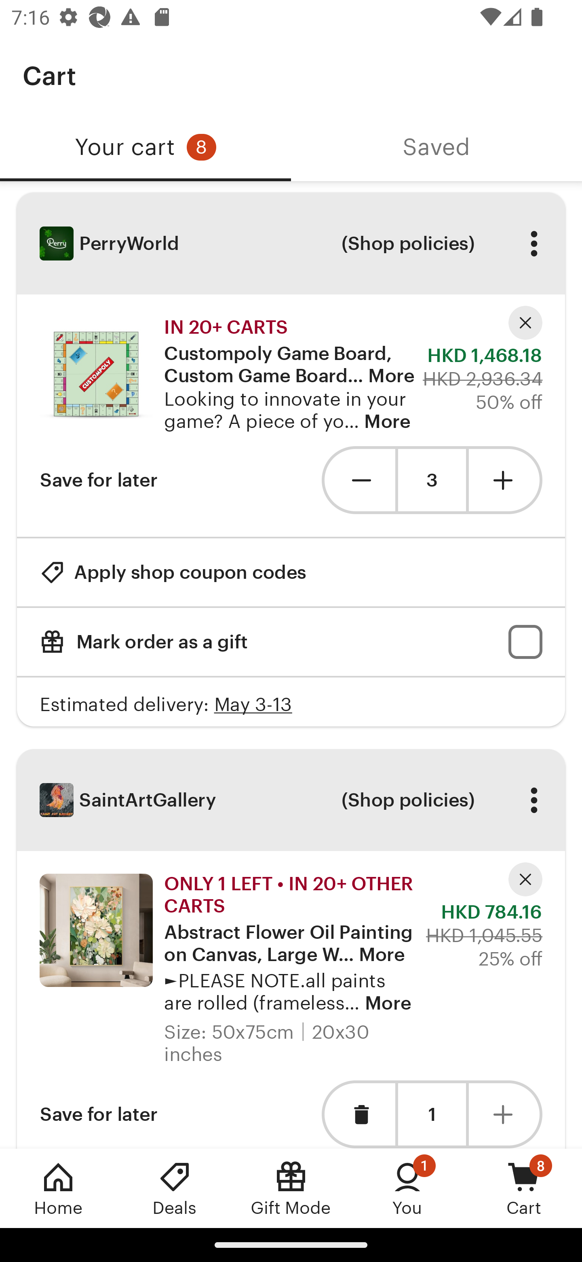 Image resolution: width=582 pixels, height=1262 pixels. Describe the element at coordinates (533, 244) in the screenshot. I see `More options` at that location.